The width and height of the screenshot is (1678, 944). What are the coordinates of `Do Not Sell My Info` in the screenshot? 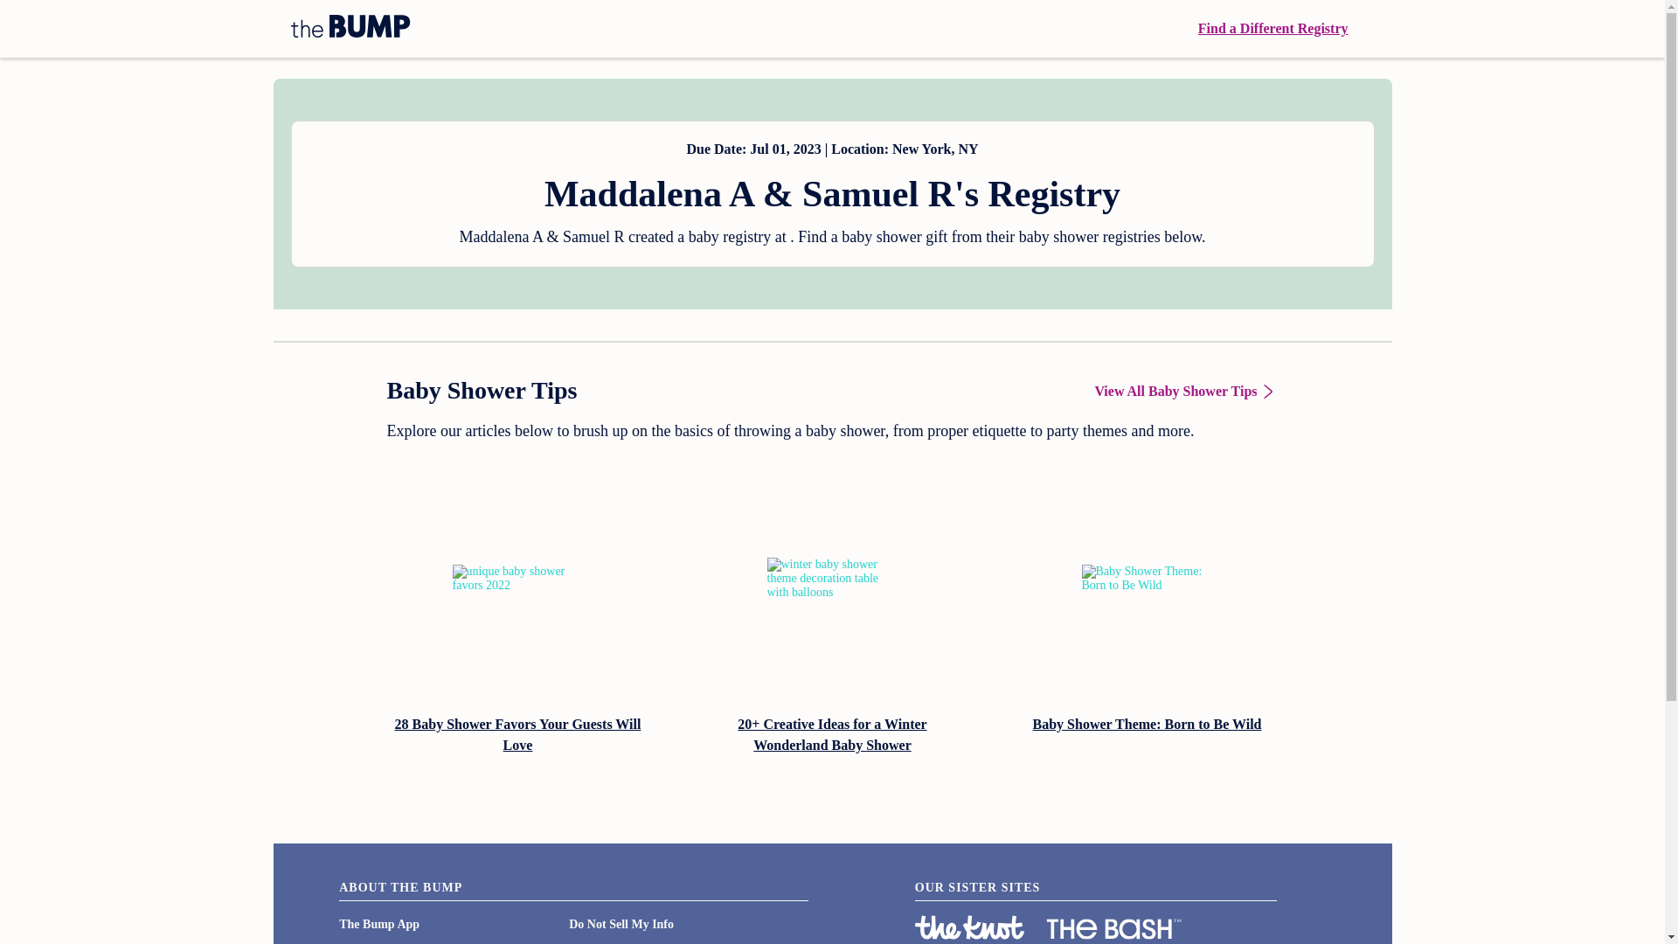 It's located at (621, 923).